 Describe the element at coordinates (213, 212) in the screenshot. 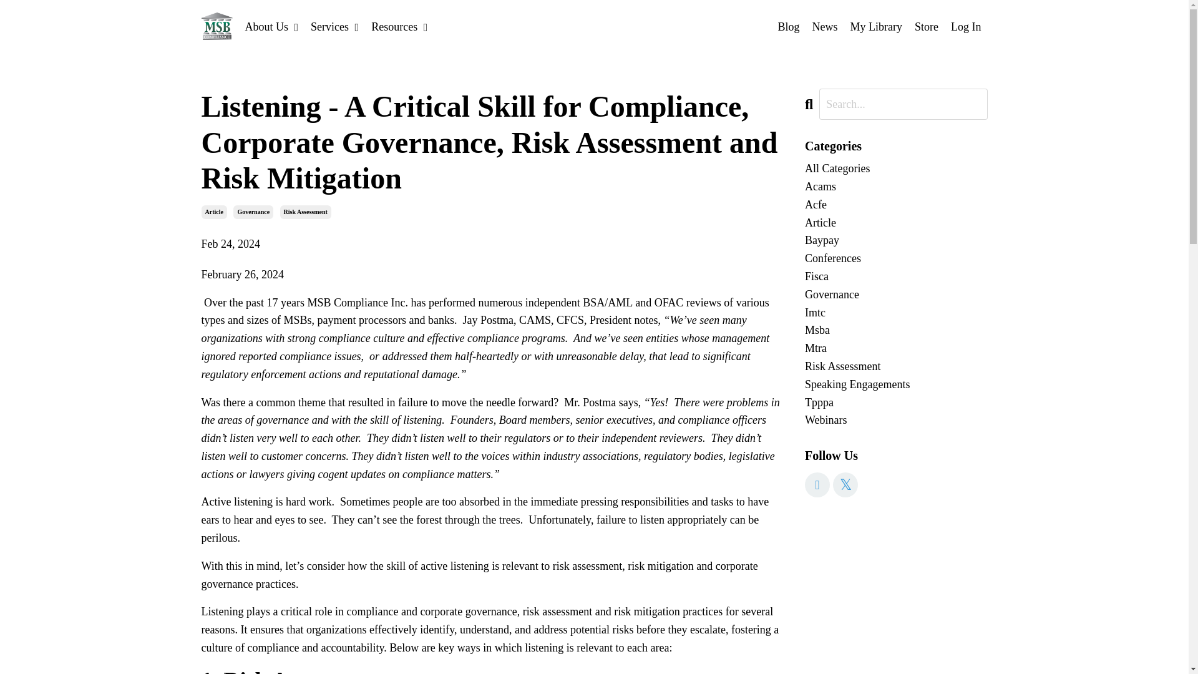

I see `Article` at that location.